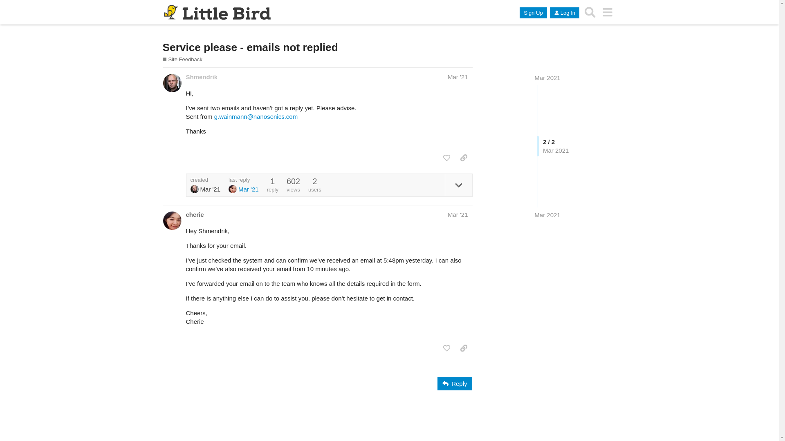  I want to click on Gabriel Wainmann, so click(195, 189).